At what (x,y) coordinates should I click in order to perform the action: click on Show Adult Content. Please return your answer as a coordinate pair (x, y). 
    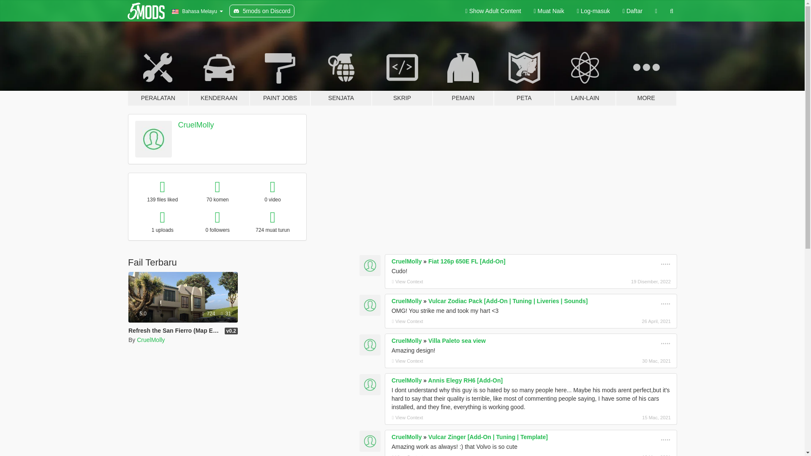
    Looking at the image, I should click on (493, 11).